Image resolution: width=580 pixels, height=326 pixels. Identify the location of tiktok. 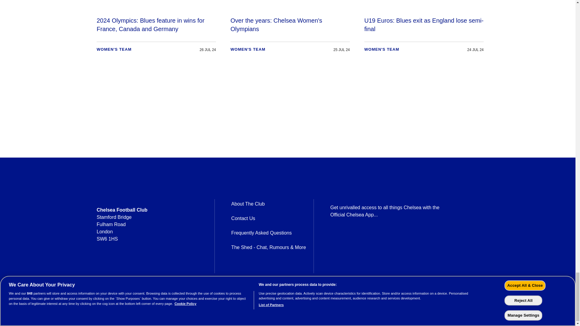
(164, 269).